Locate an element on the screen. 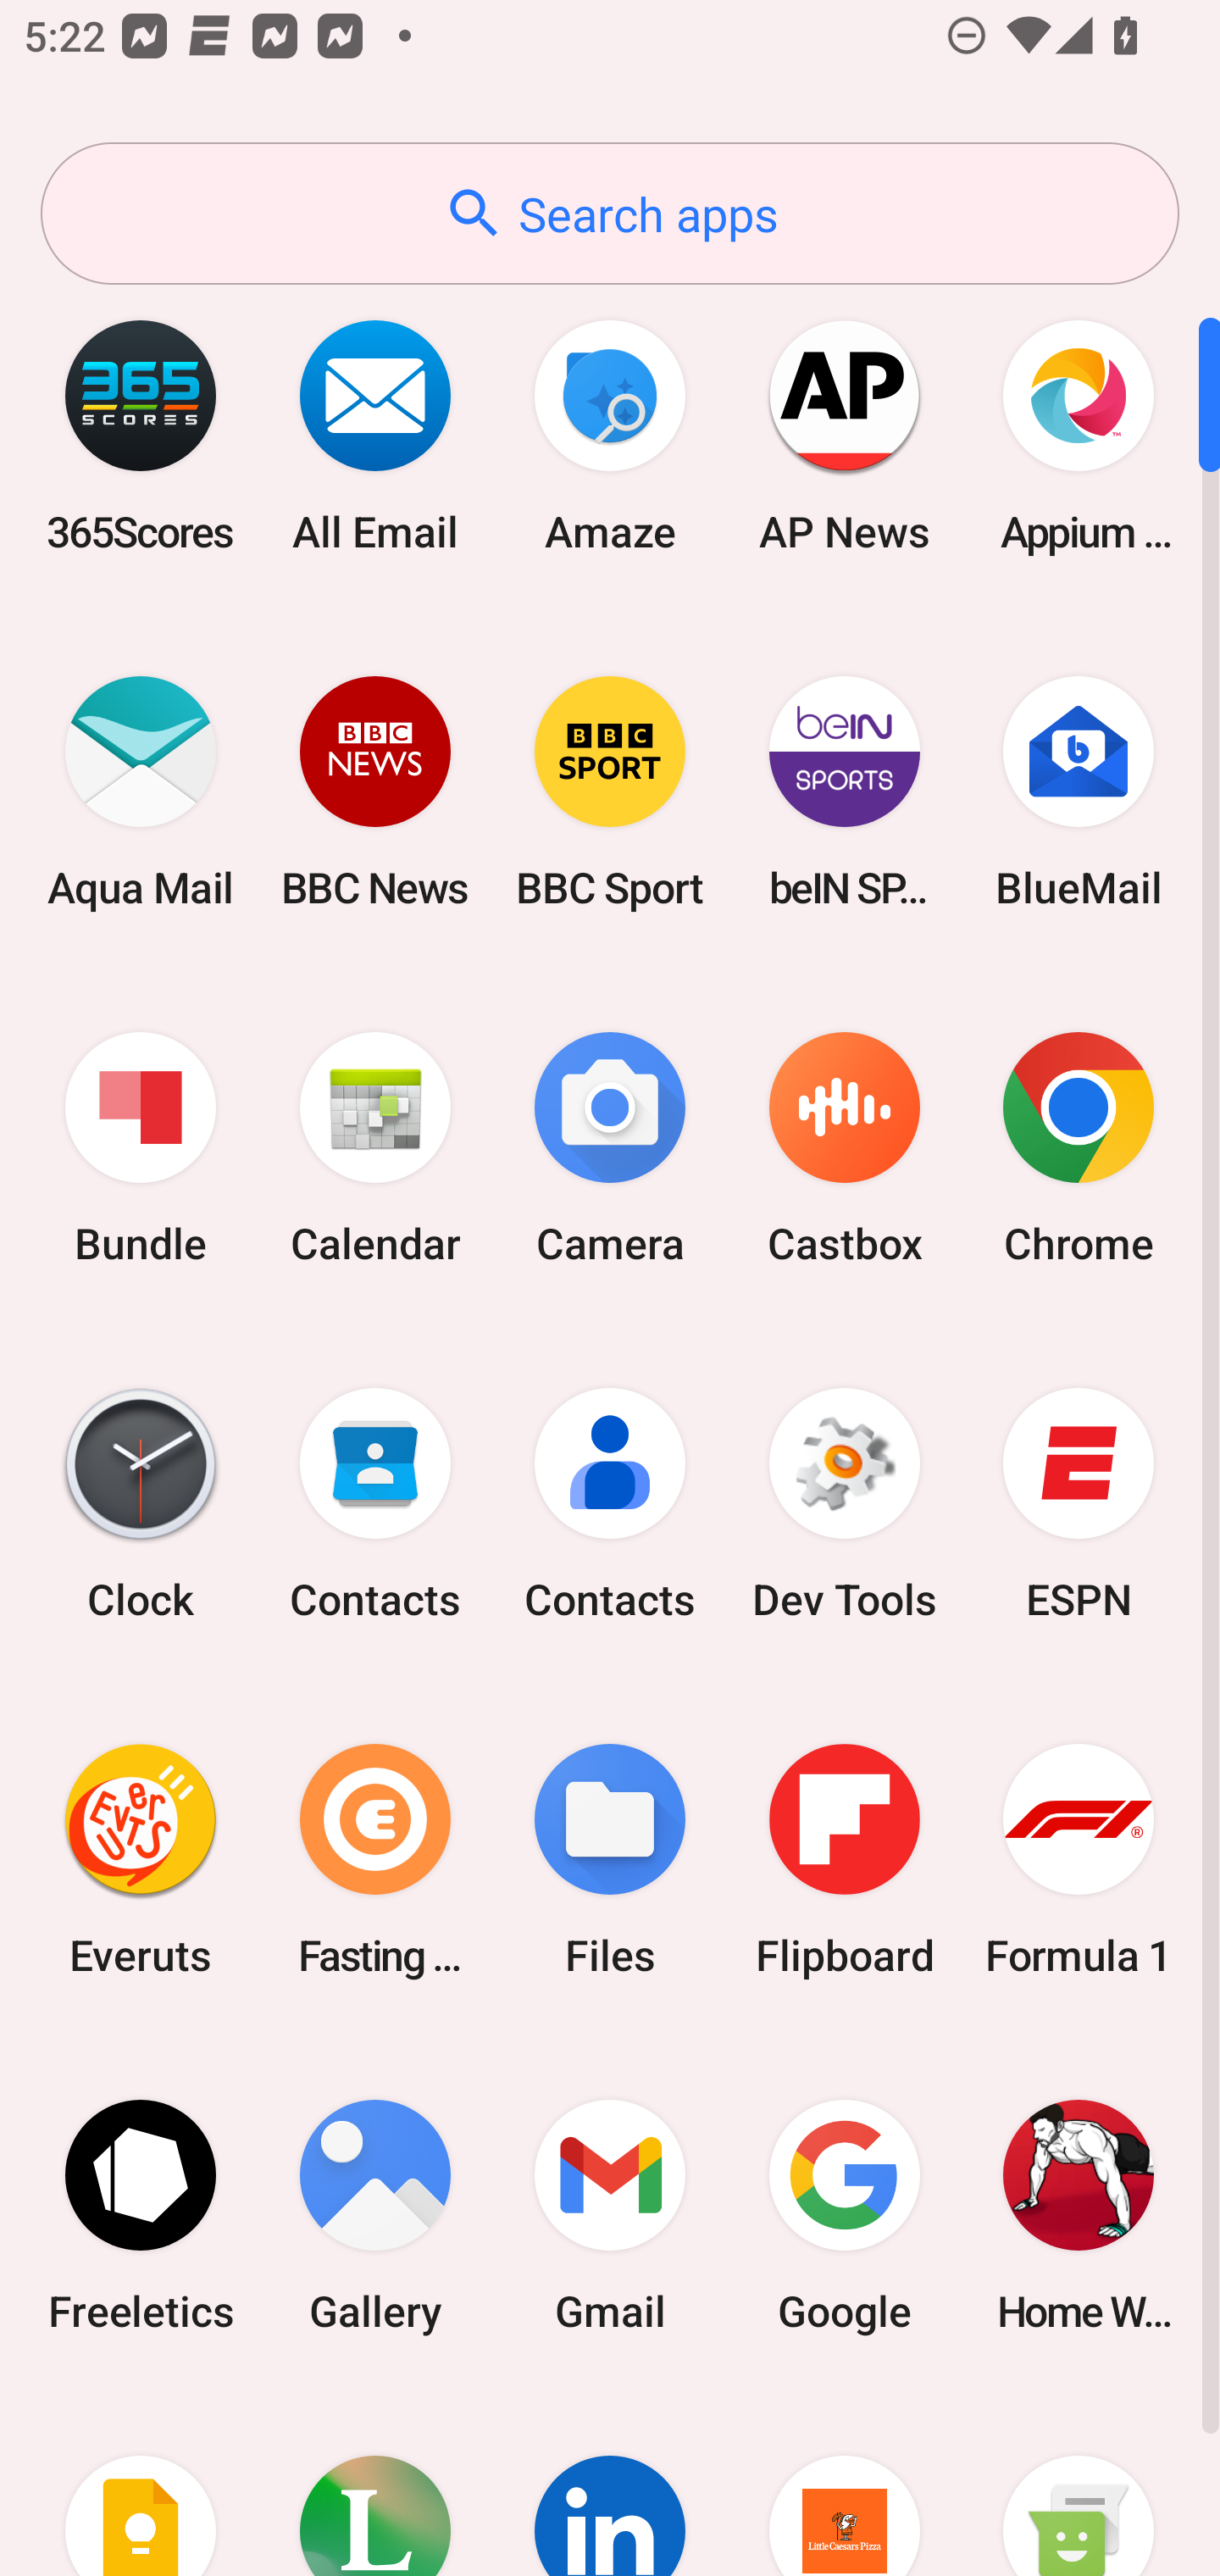 Image resolution: width=1220 pixels, height=2576 pixels. Dev Tools is located at coordinates (844, 1504).